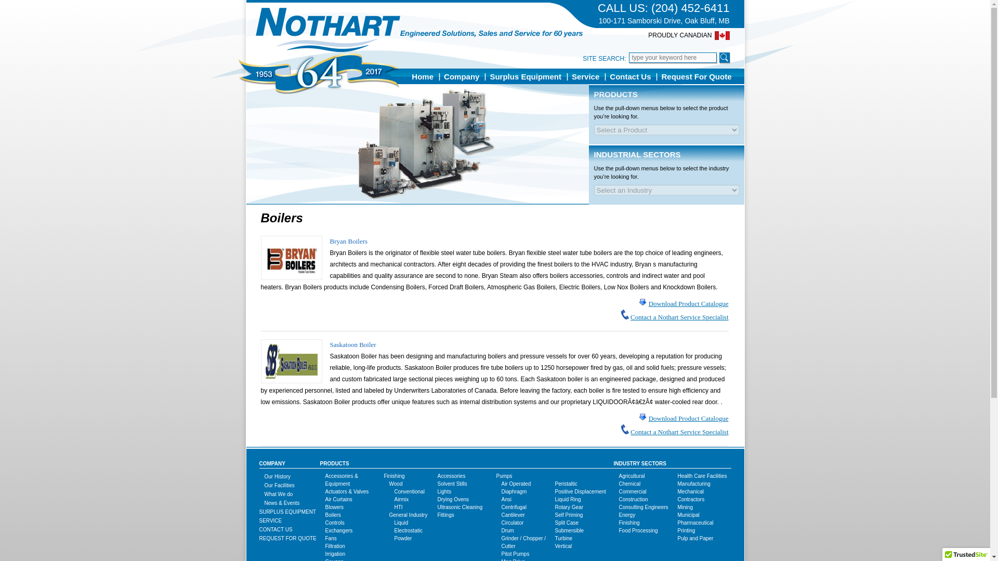 The height and width of the screenshot is (561, 998). Describe the element at coordinates (525, 76) in the screenshot. I see `Used Equipment` at that location.